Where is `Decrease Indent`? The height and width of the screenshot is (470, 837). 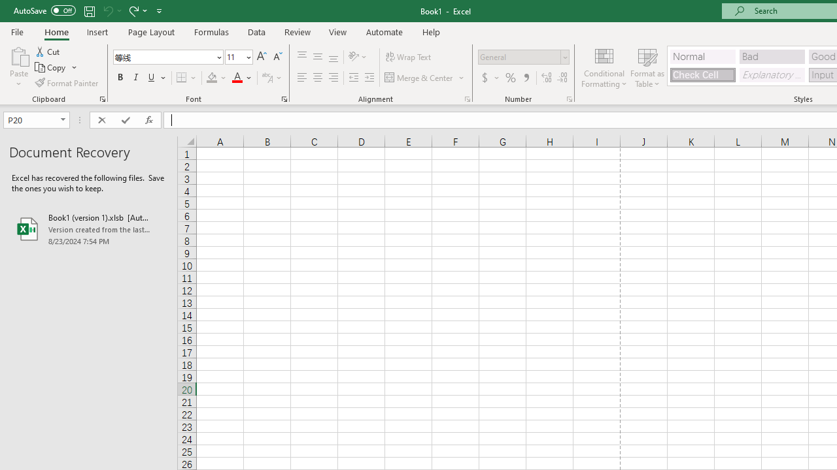
Decrease Indent is located at coordinates (353, 78).